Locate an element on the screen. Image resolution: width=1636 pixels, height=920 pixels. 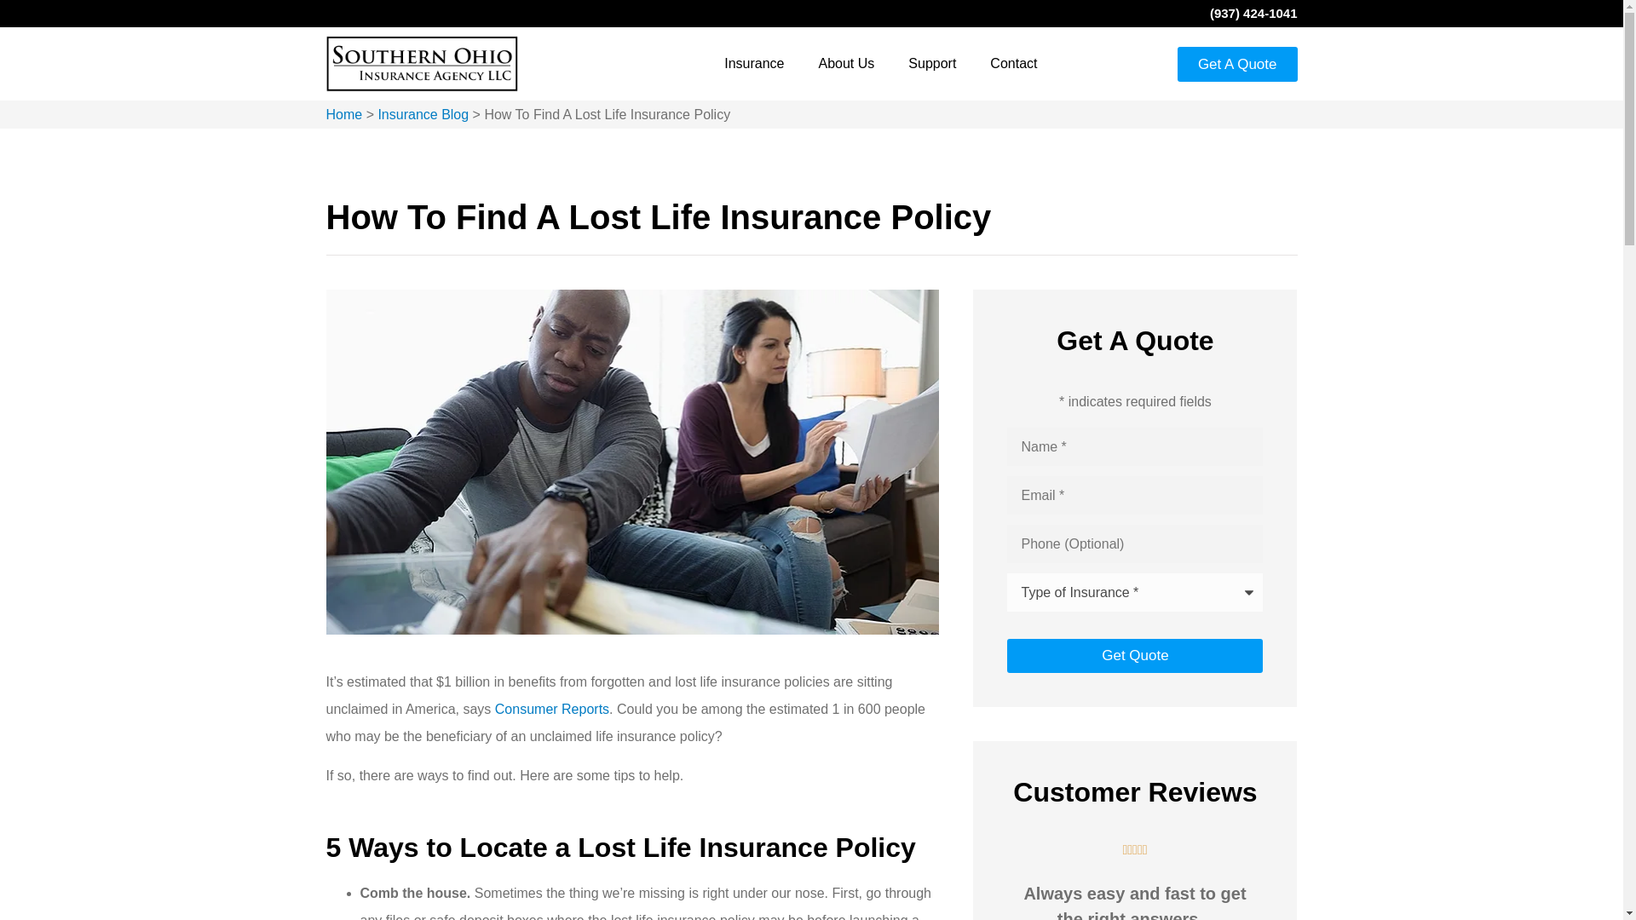
Contact is located at coordinates (1013, 63).